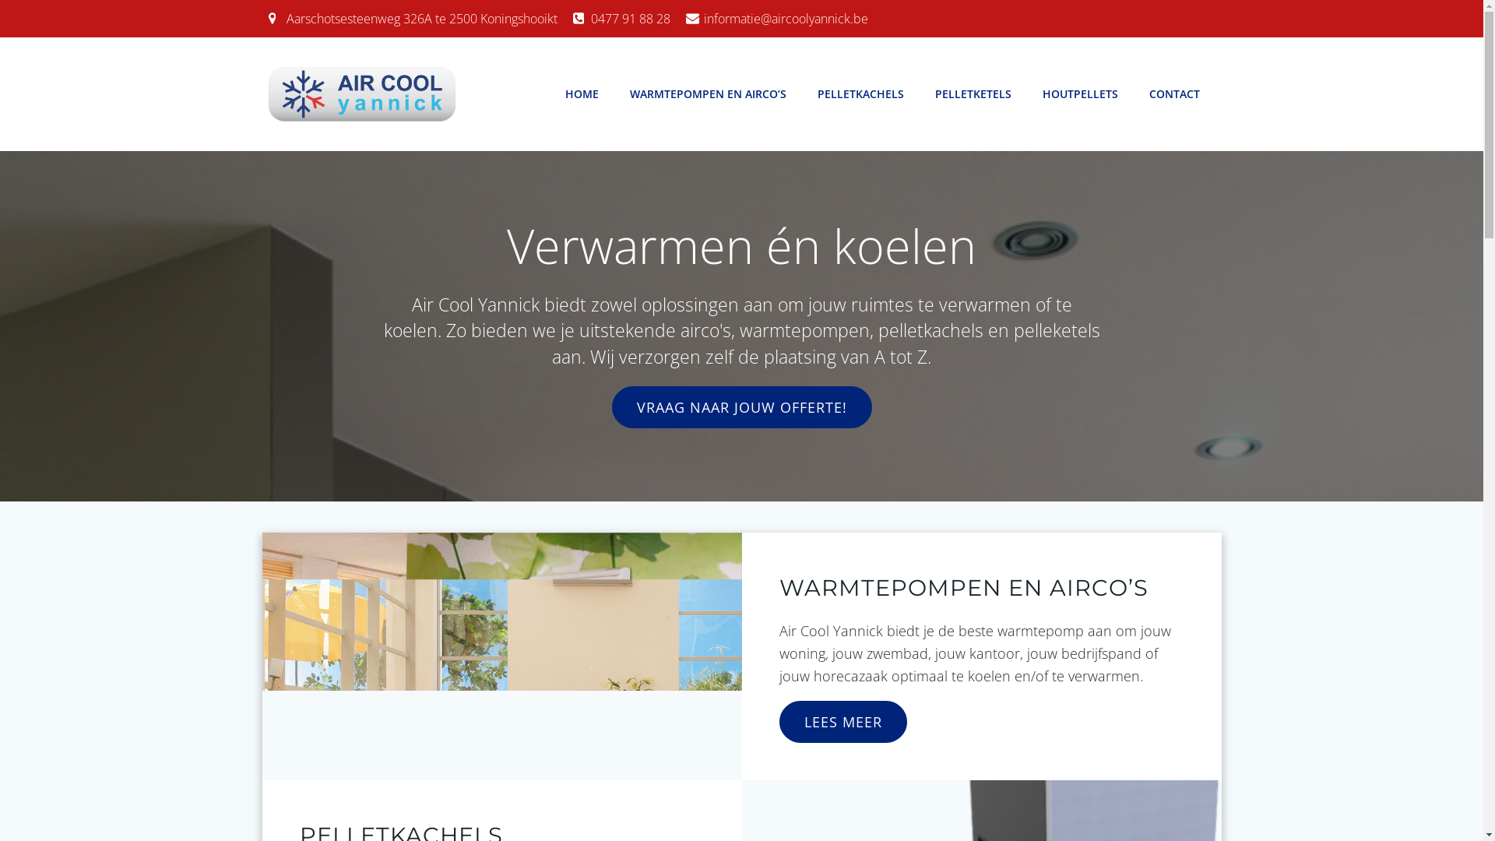  I want to click on HOME, so click(582, 93).